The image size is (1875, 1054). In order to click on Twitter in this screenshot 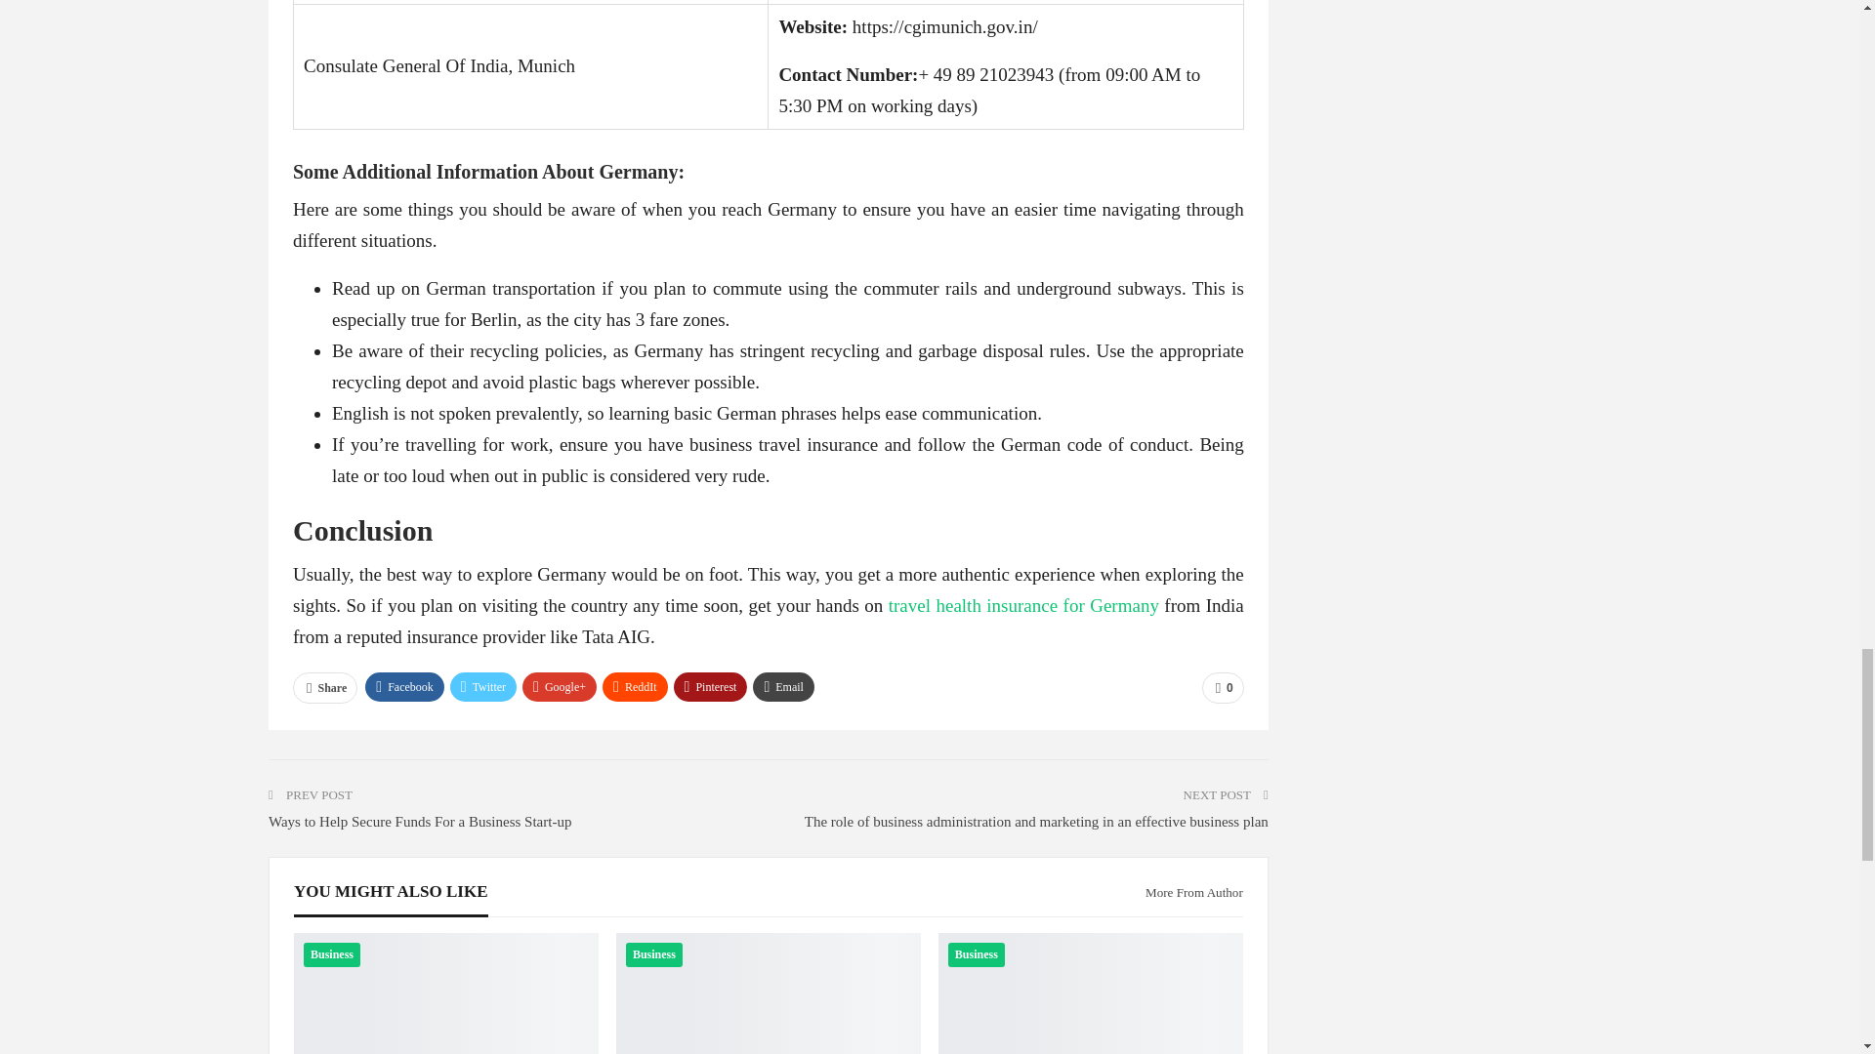, I will do `click(482, 687)`.